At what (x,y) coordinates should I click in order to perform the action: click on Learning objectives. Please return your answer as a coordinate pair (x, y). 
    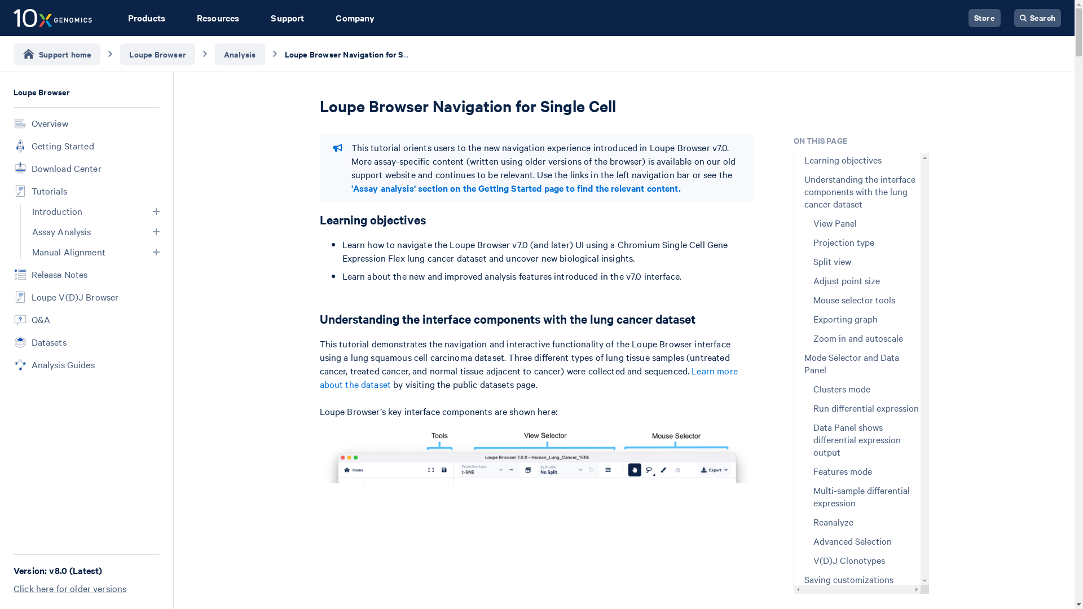
    Looking at the image, I should click on (536, 220).